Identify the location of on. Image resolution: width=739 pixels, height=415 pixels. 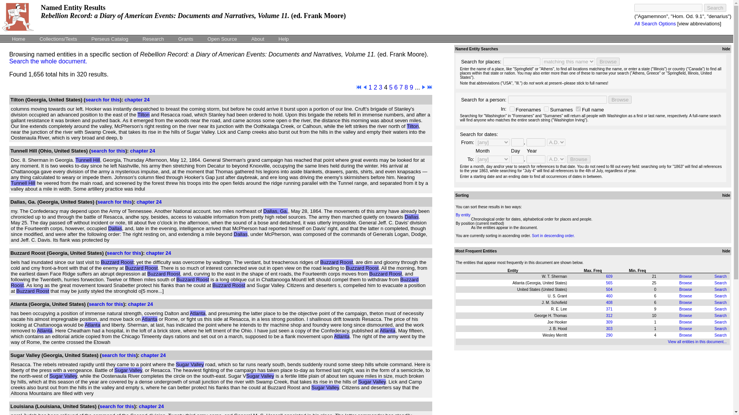
(547, 109).